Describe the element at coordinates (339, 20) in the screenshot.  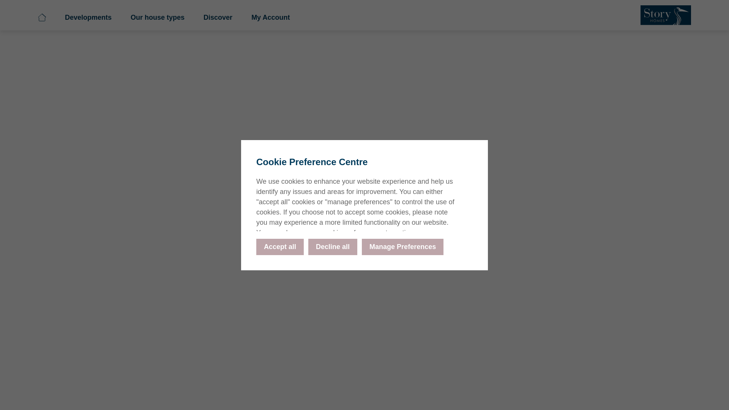
I see `Developments` at that location.